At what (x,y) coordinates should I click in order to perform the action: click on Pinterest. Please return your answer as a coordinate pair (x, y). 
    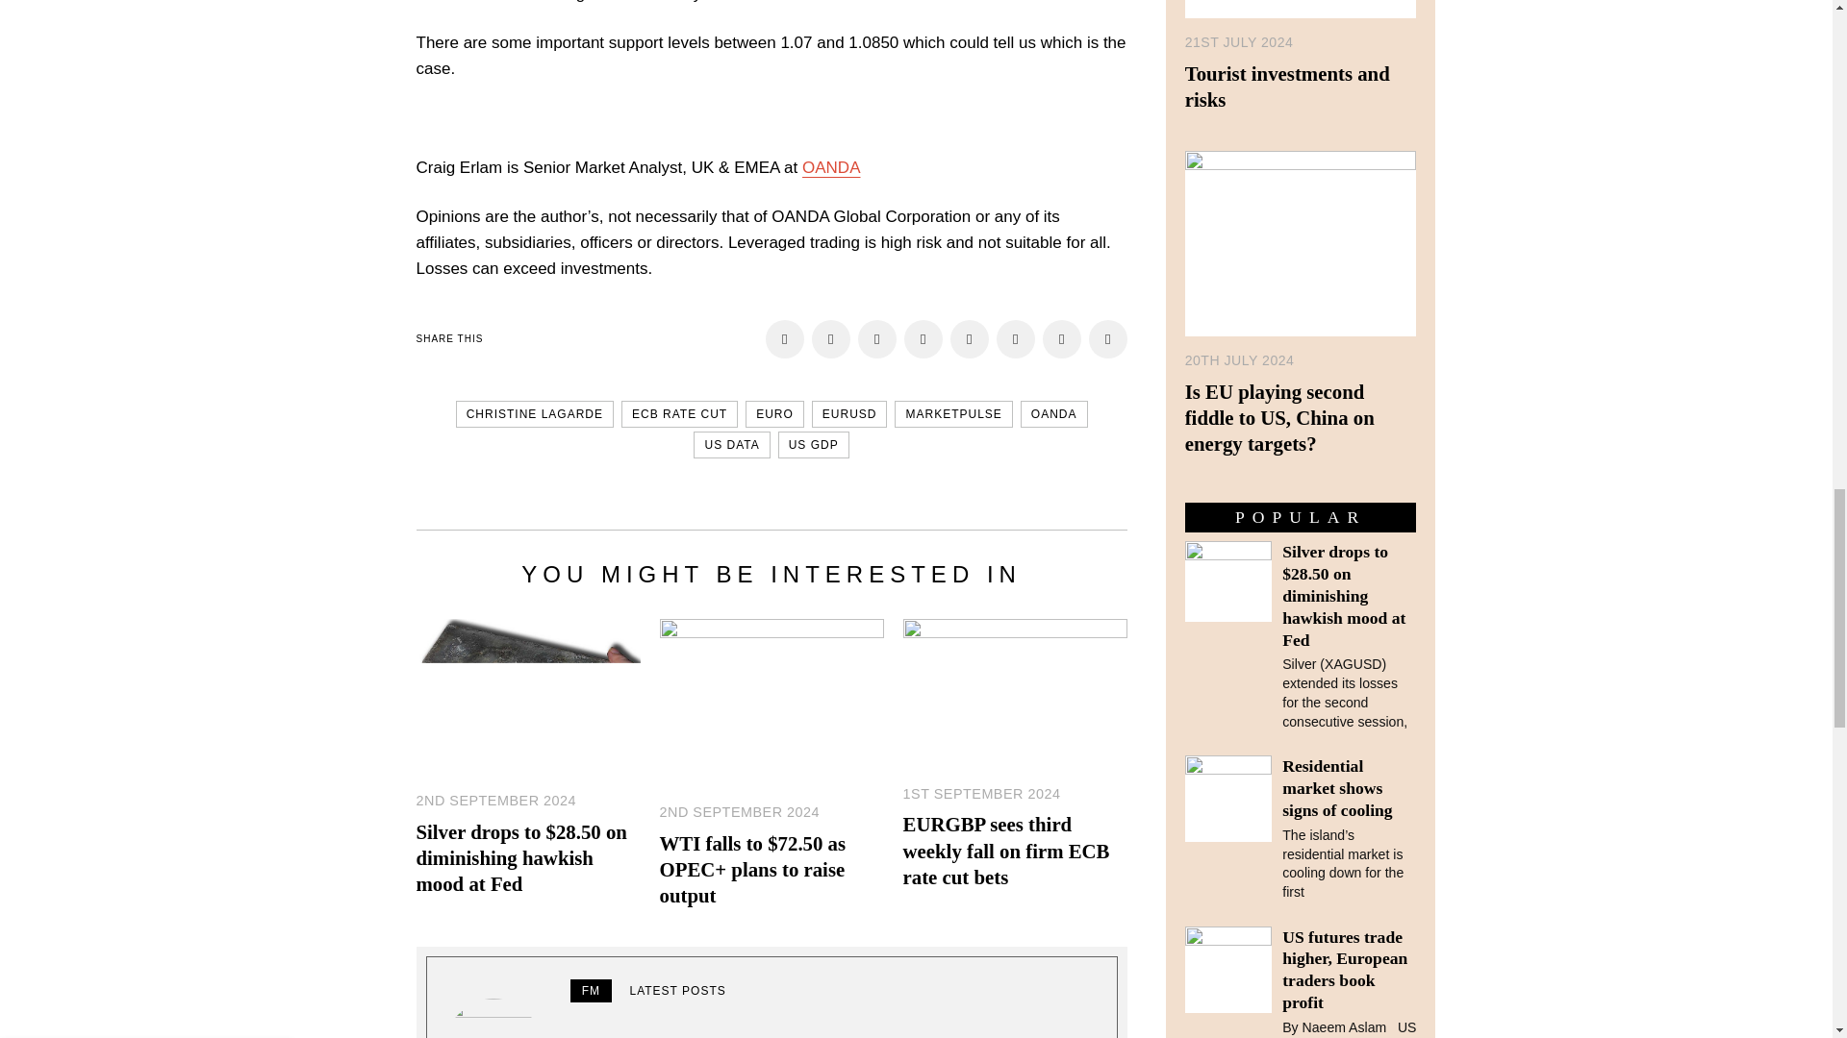
    Looking at the image, I should click on (923, 338).